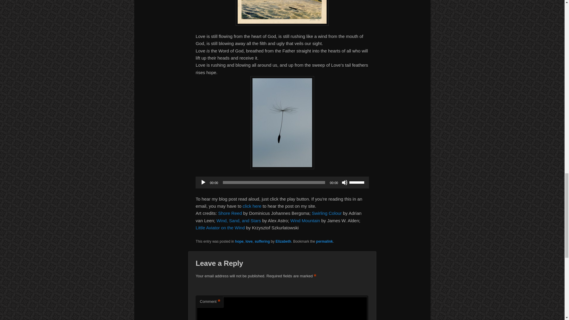 This screenshot has width=569, height=320. I want to click on permalink, so click(325, 241).